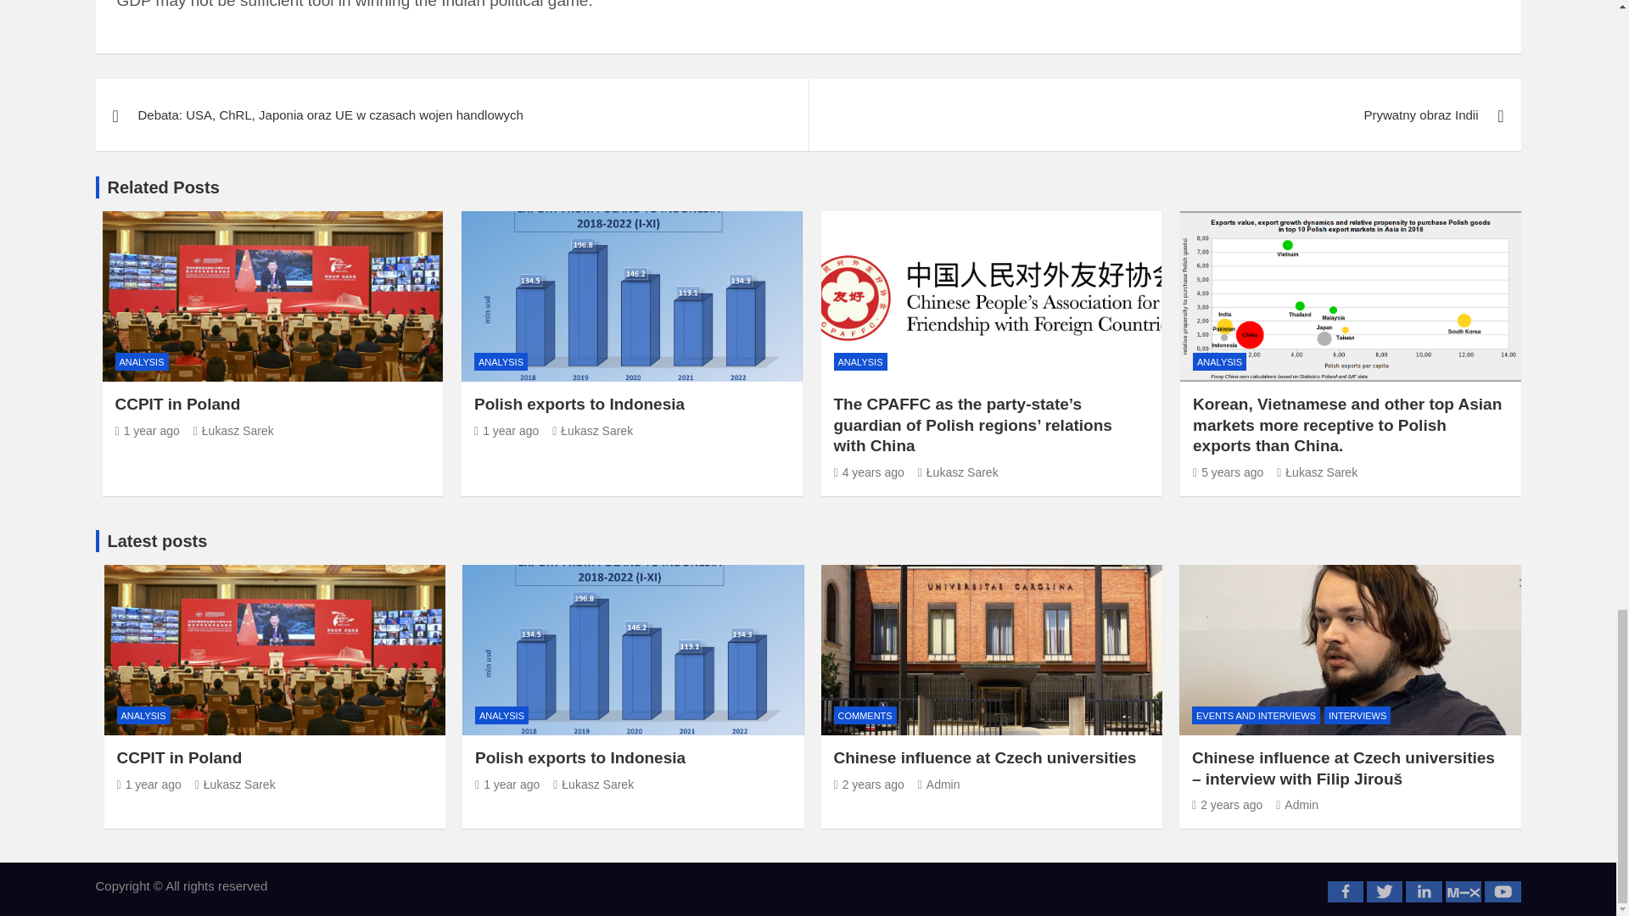 The image size is (1629, 916). I want to click on 1 year ago, so click(506, 431).